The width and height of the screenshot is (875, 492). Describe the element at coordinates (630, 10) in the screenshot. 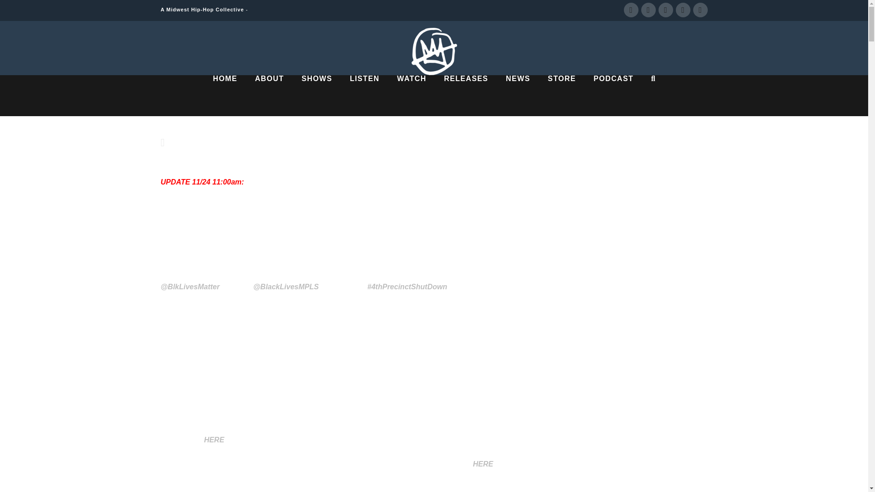

I see `Facebook` at that location.